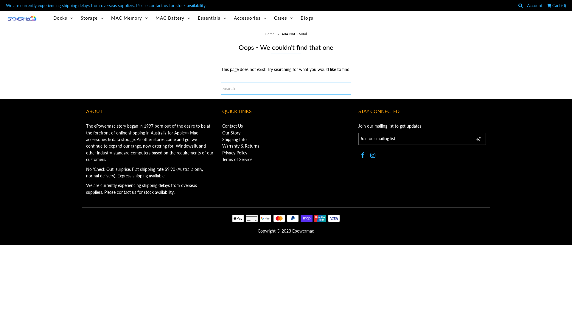  Describe the element at coordinates (307, 18) in the screenshot. I see `Blogs` at that location.